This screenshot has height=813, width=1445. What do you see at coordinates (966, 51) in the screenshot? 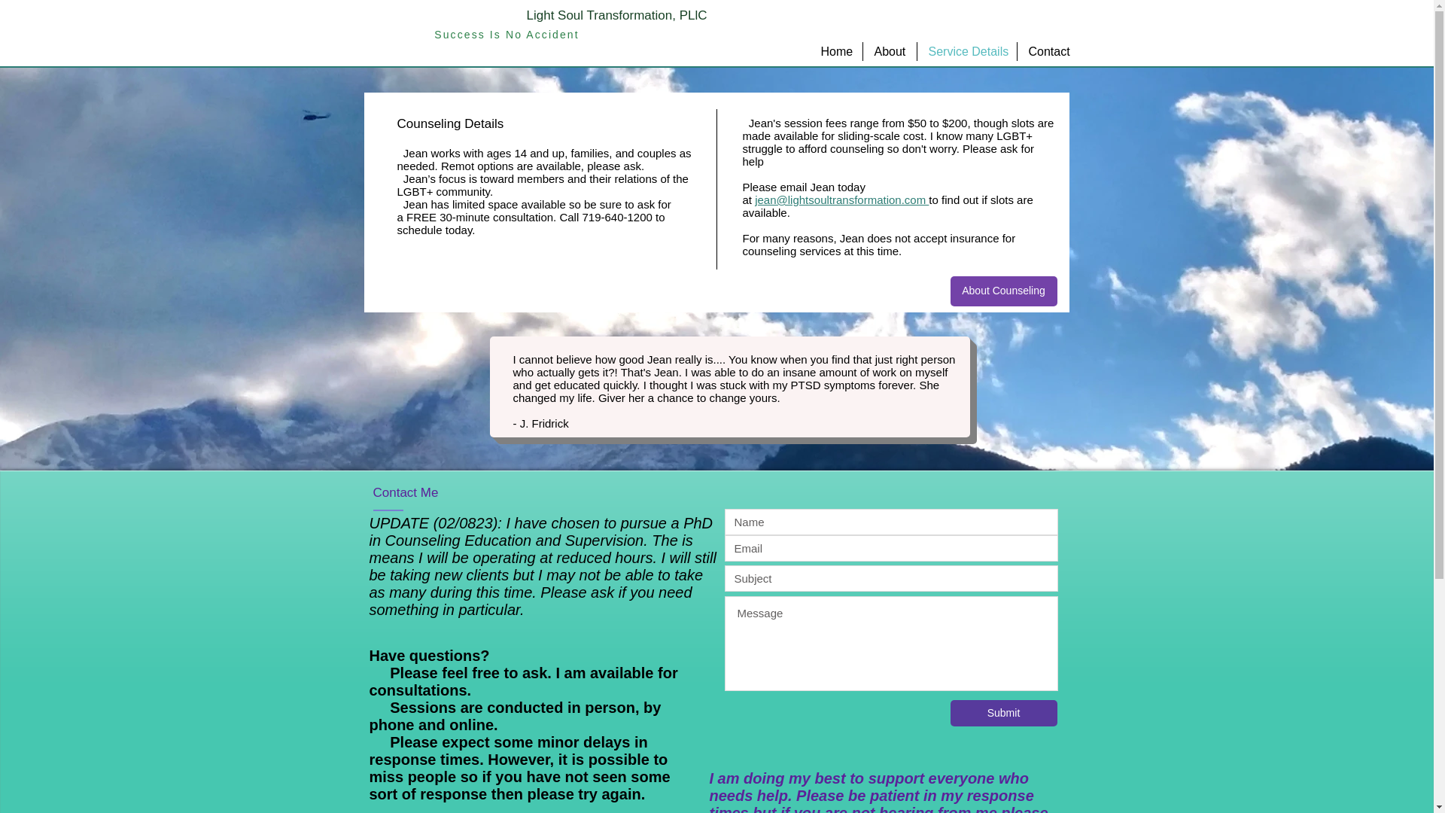
I see `Service Details` at bounding box center [966, 51].